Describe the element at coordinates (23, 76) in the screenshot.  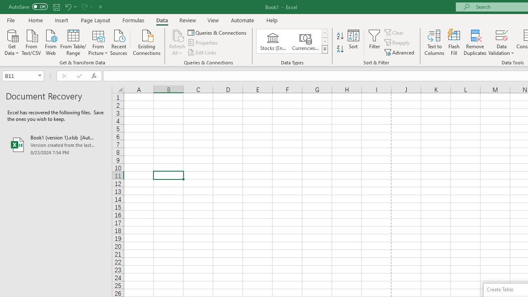
I see `Name Box` at that location.